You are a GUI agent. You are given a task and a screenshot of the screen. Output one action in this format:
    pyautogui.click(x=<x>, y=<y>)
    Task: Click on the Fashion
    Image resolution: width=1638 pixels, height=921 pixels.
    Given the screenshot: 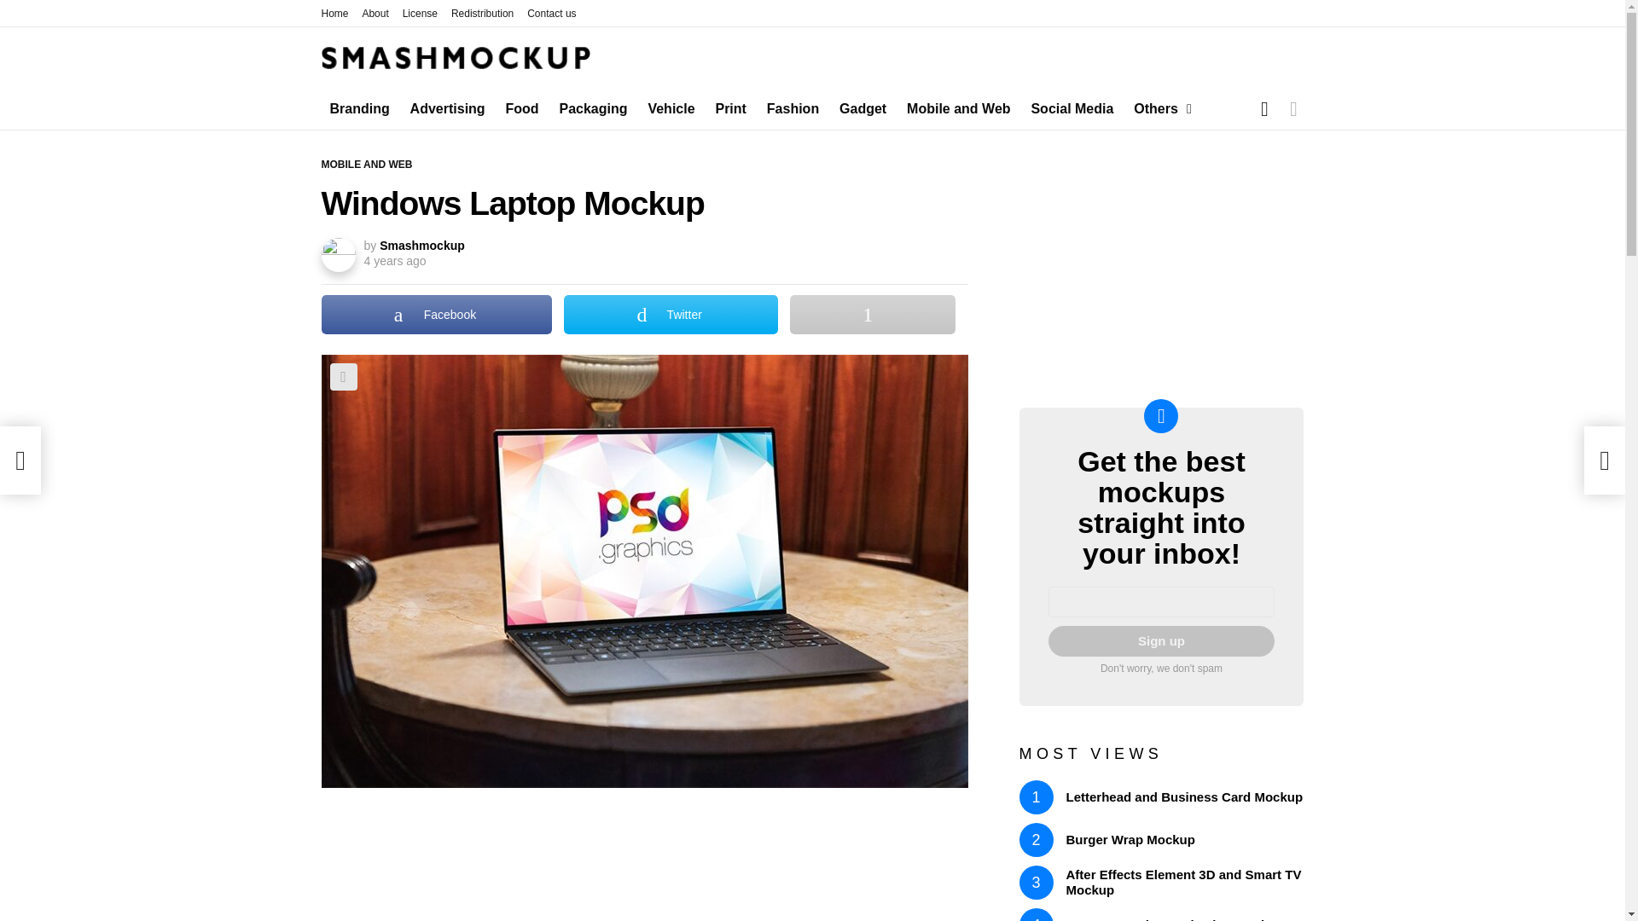 What is the action you would take?
    pyautogui.click(x=792, y=107)
    